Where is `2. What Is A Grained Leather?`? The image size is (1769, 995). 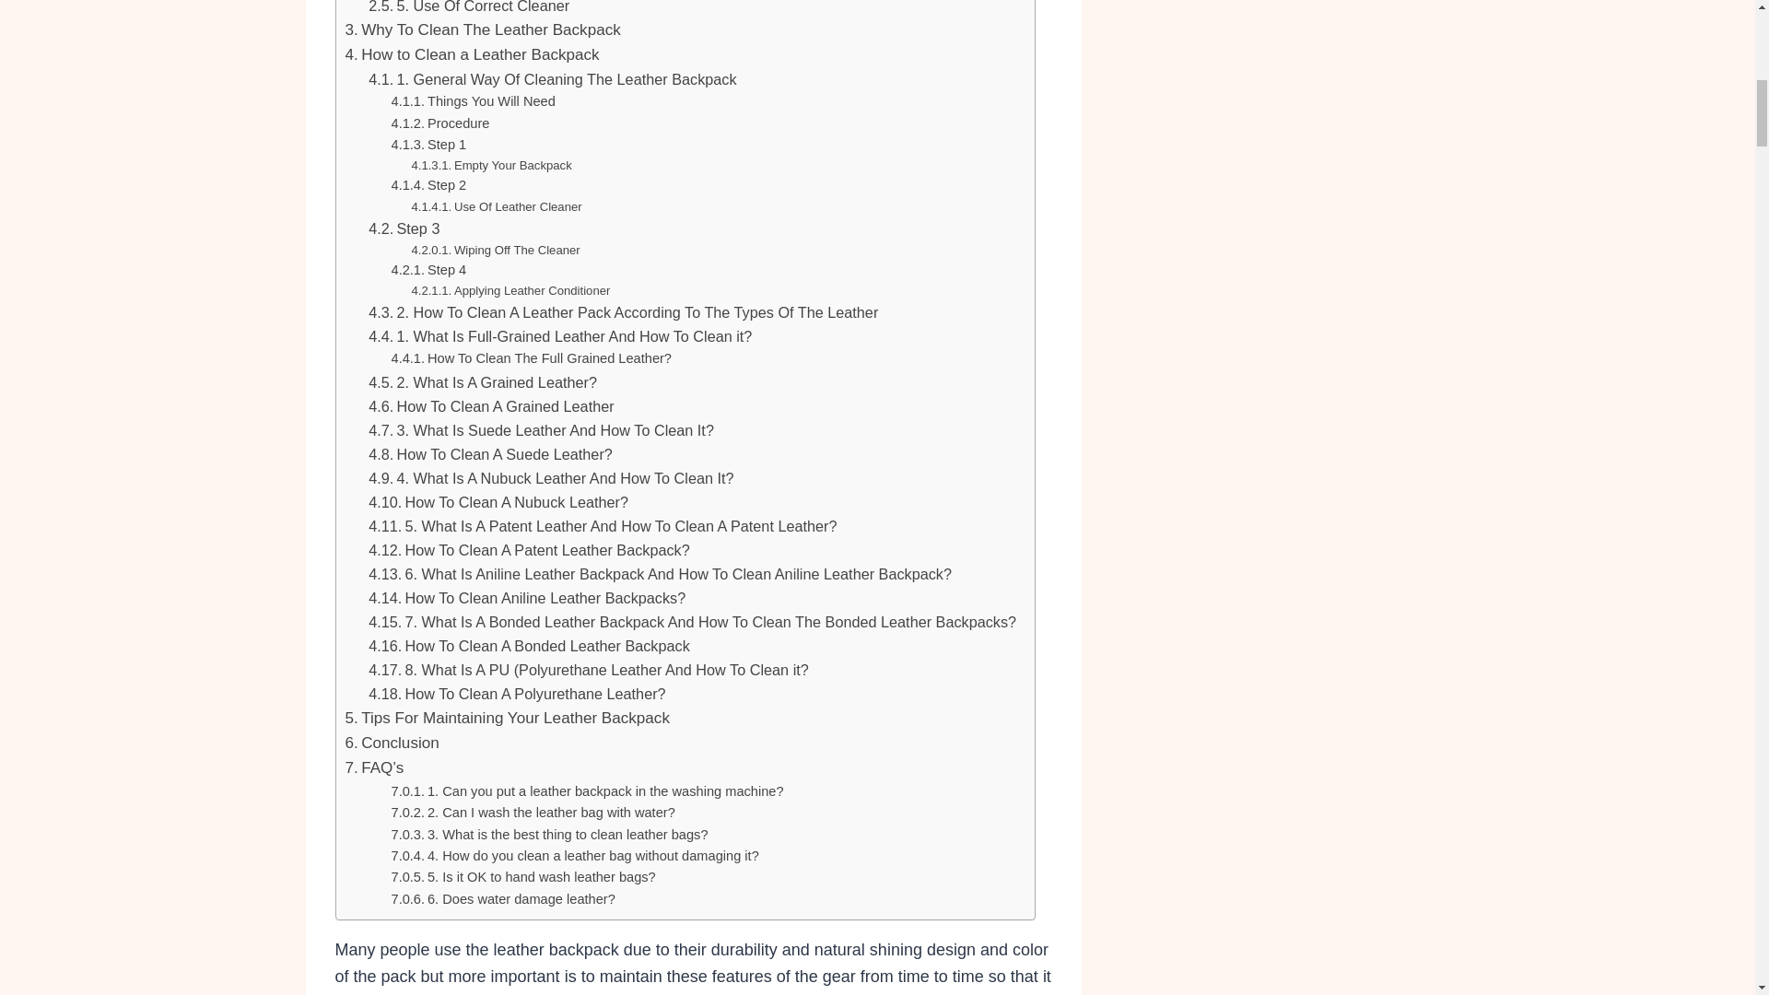 2. What Is A Grained Leather? is located at coordinates (483, 381).